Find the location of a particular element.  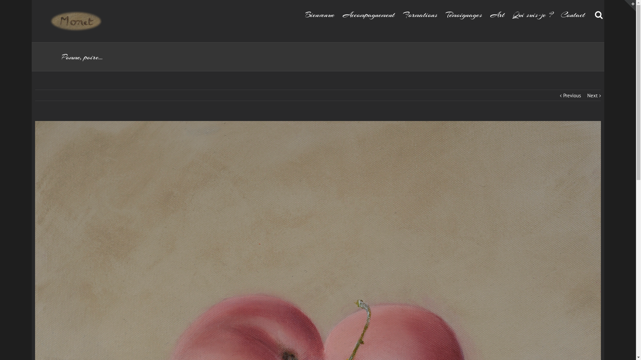

Formations is located at coordinates (420, 14).